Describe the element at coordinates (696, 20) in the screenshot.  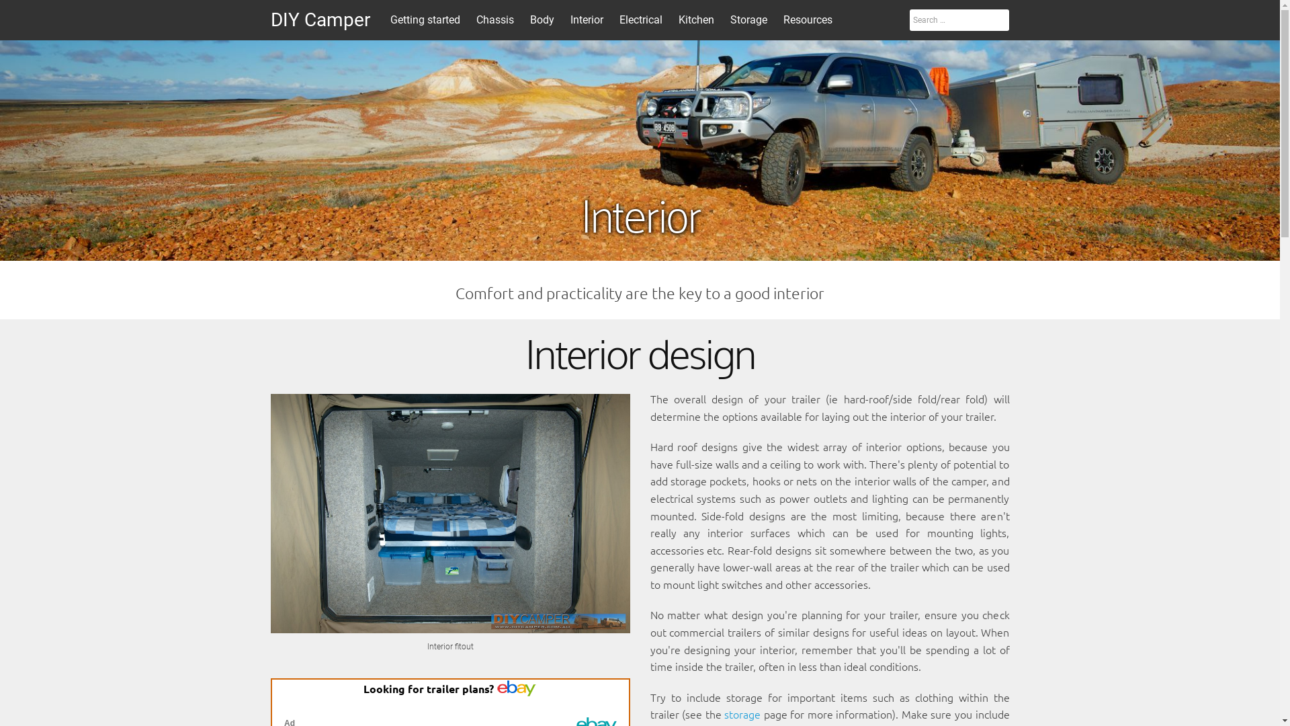
I see `Kitchen` at that location.